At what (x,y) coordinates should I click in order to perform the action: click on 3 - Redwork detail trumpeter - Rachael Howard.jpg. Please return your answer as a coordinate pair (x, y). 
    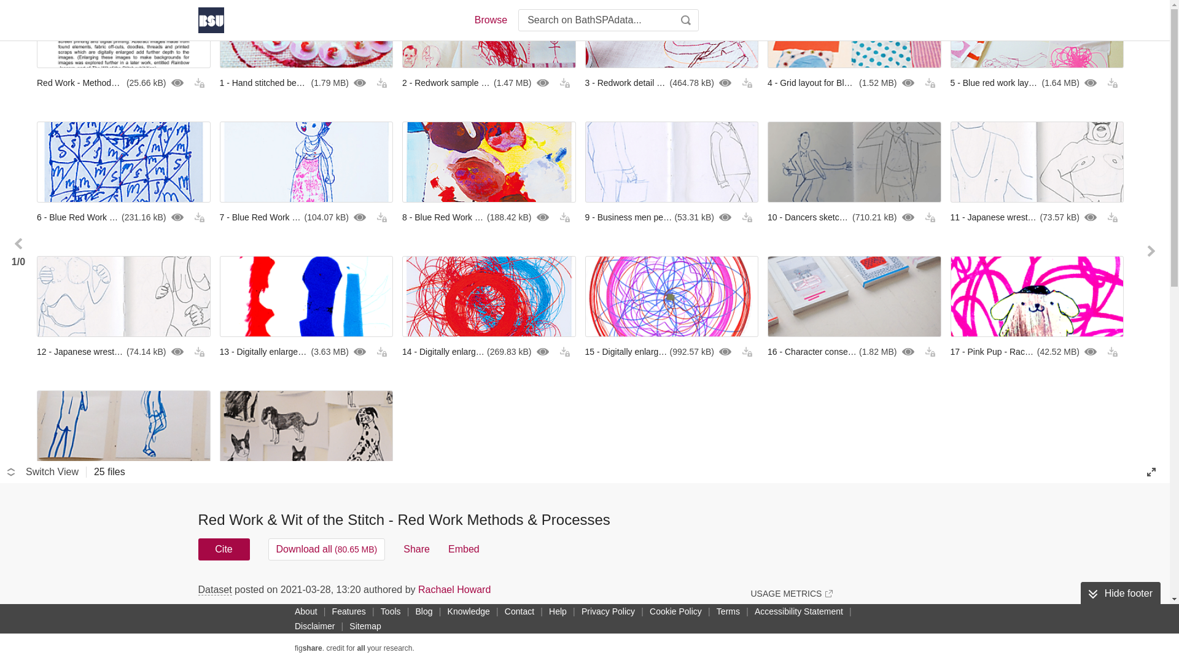
    Looking at the image, I should click on (671, 82).